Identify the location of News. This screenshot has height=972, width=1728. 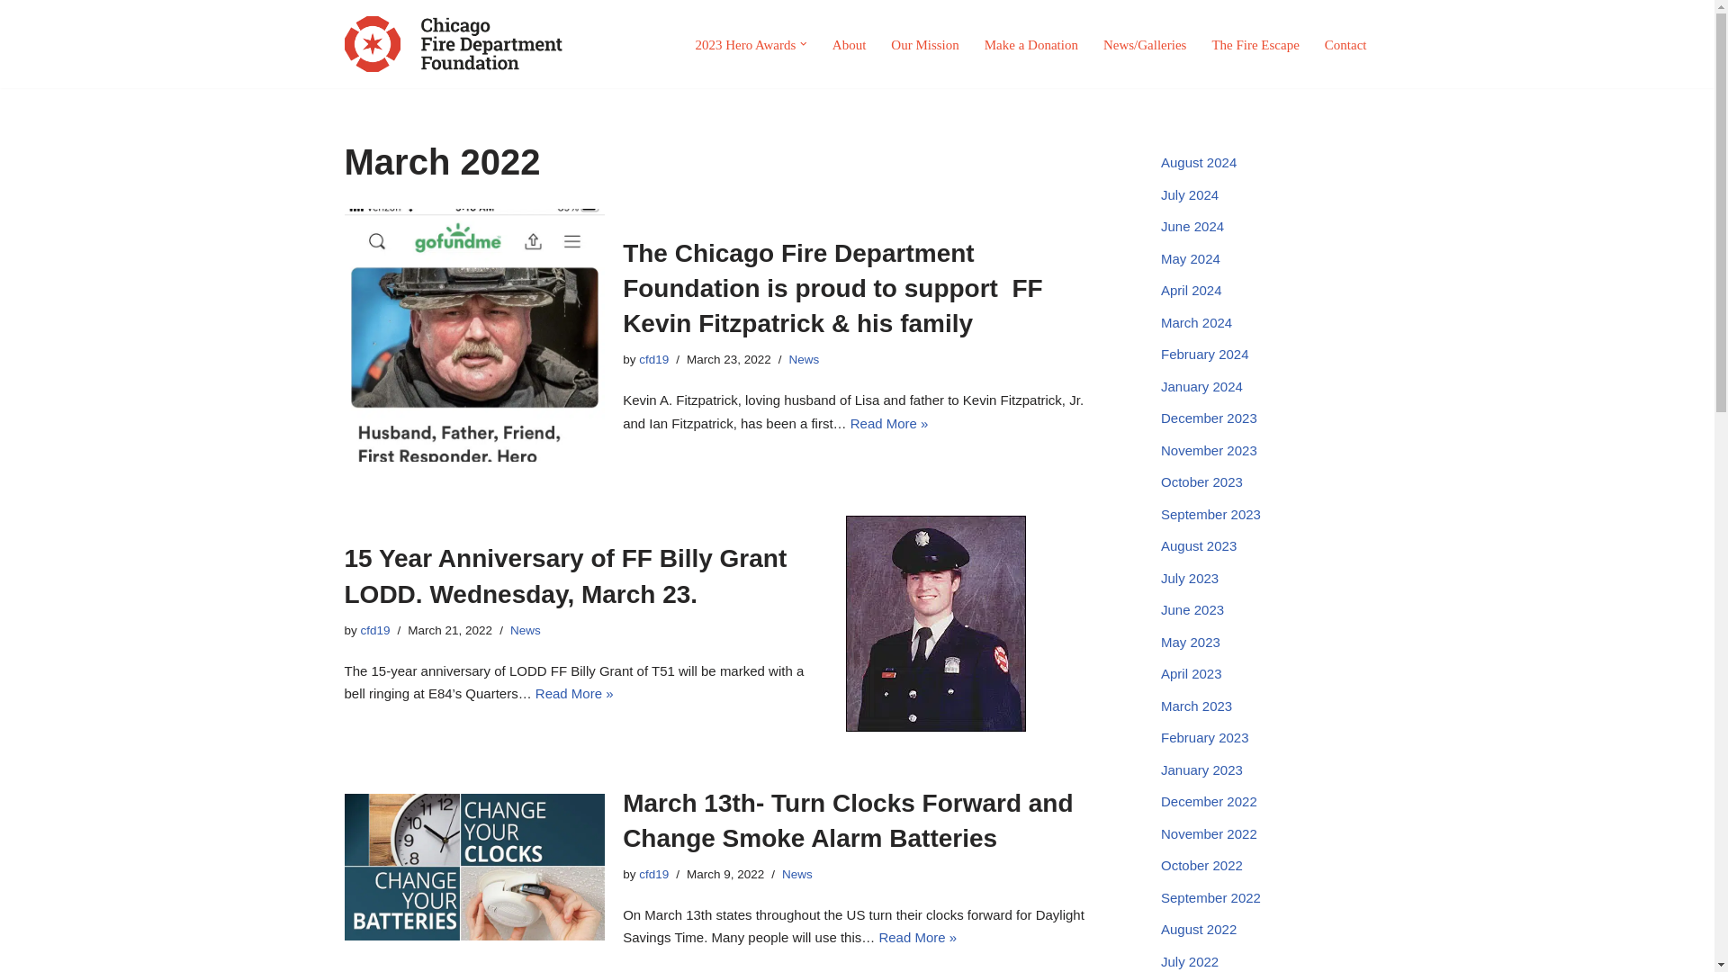
(805, 360).